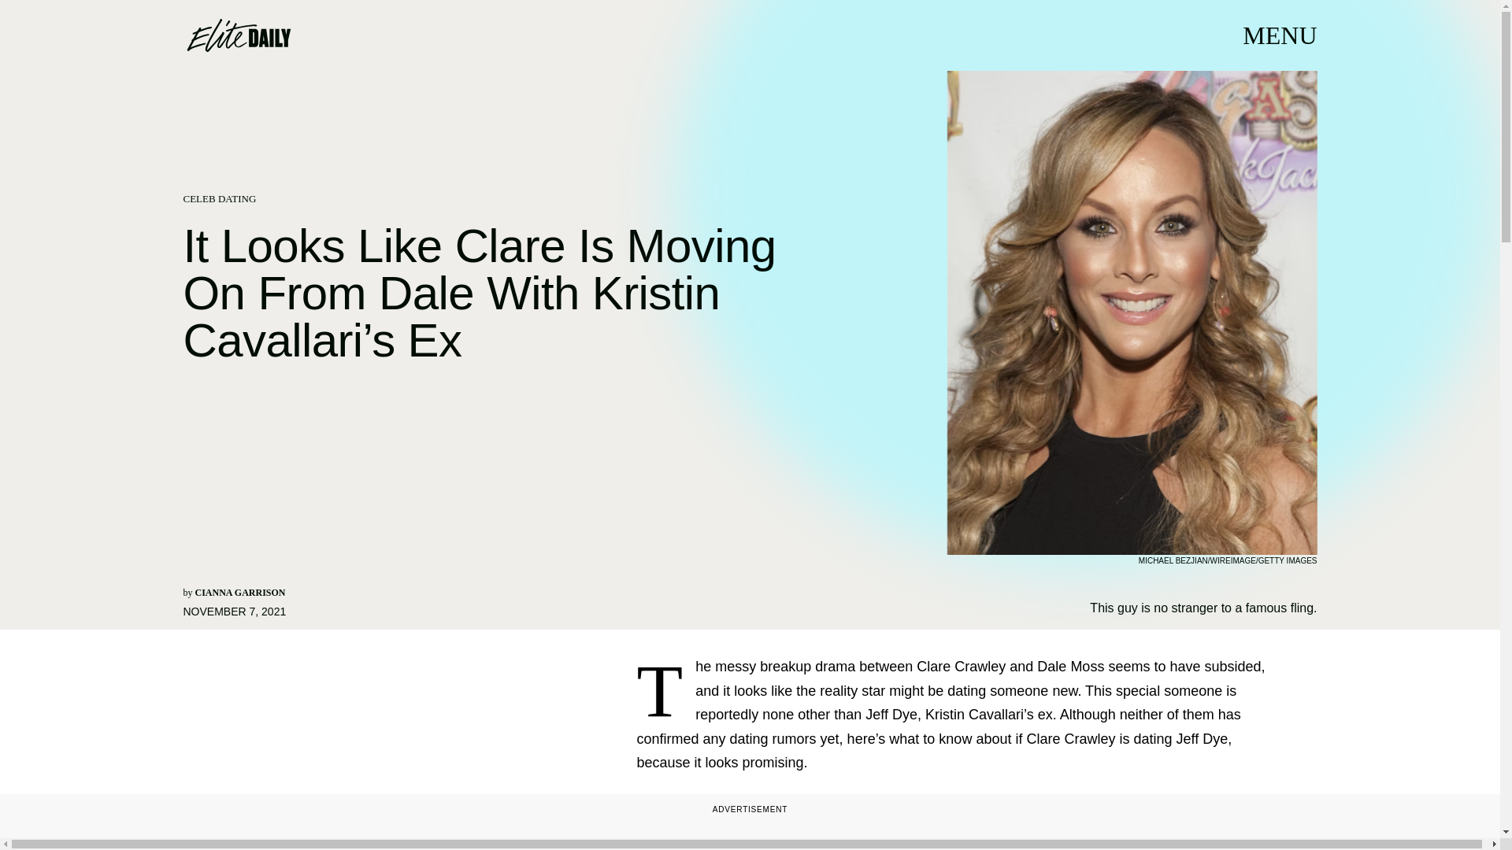  I want to click on CIANNA GARRISON, so click(239, 593).